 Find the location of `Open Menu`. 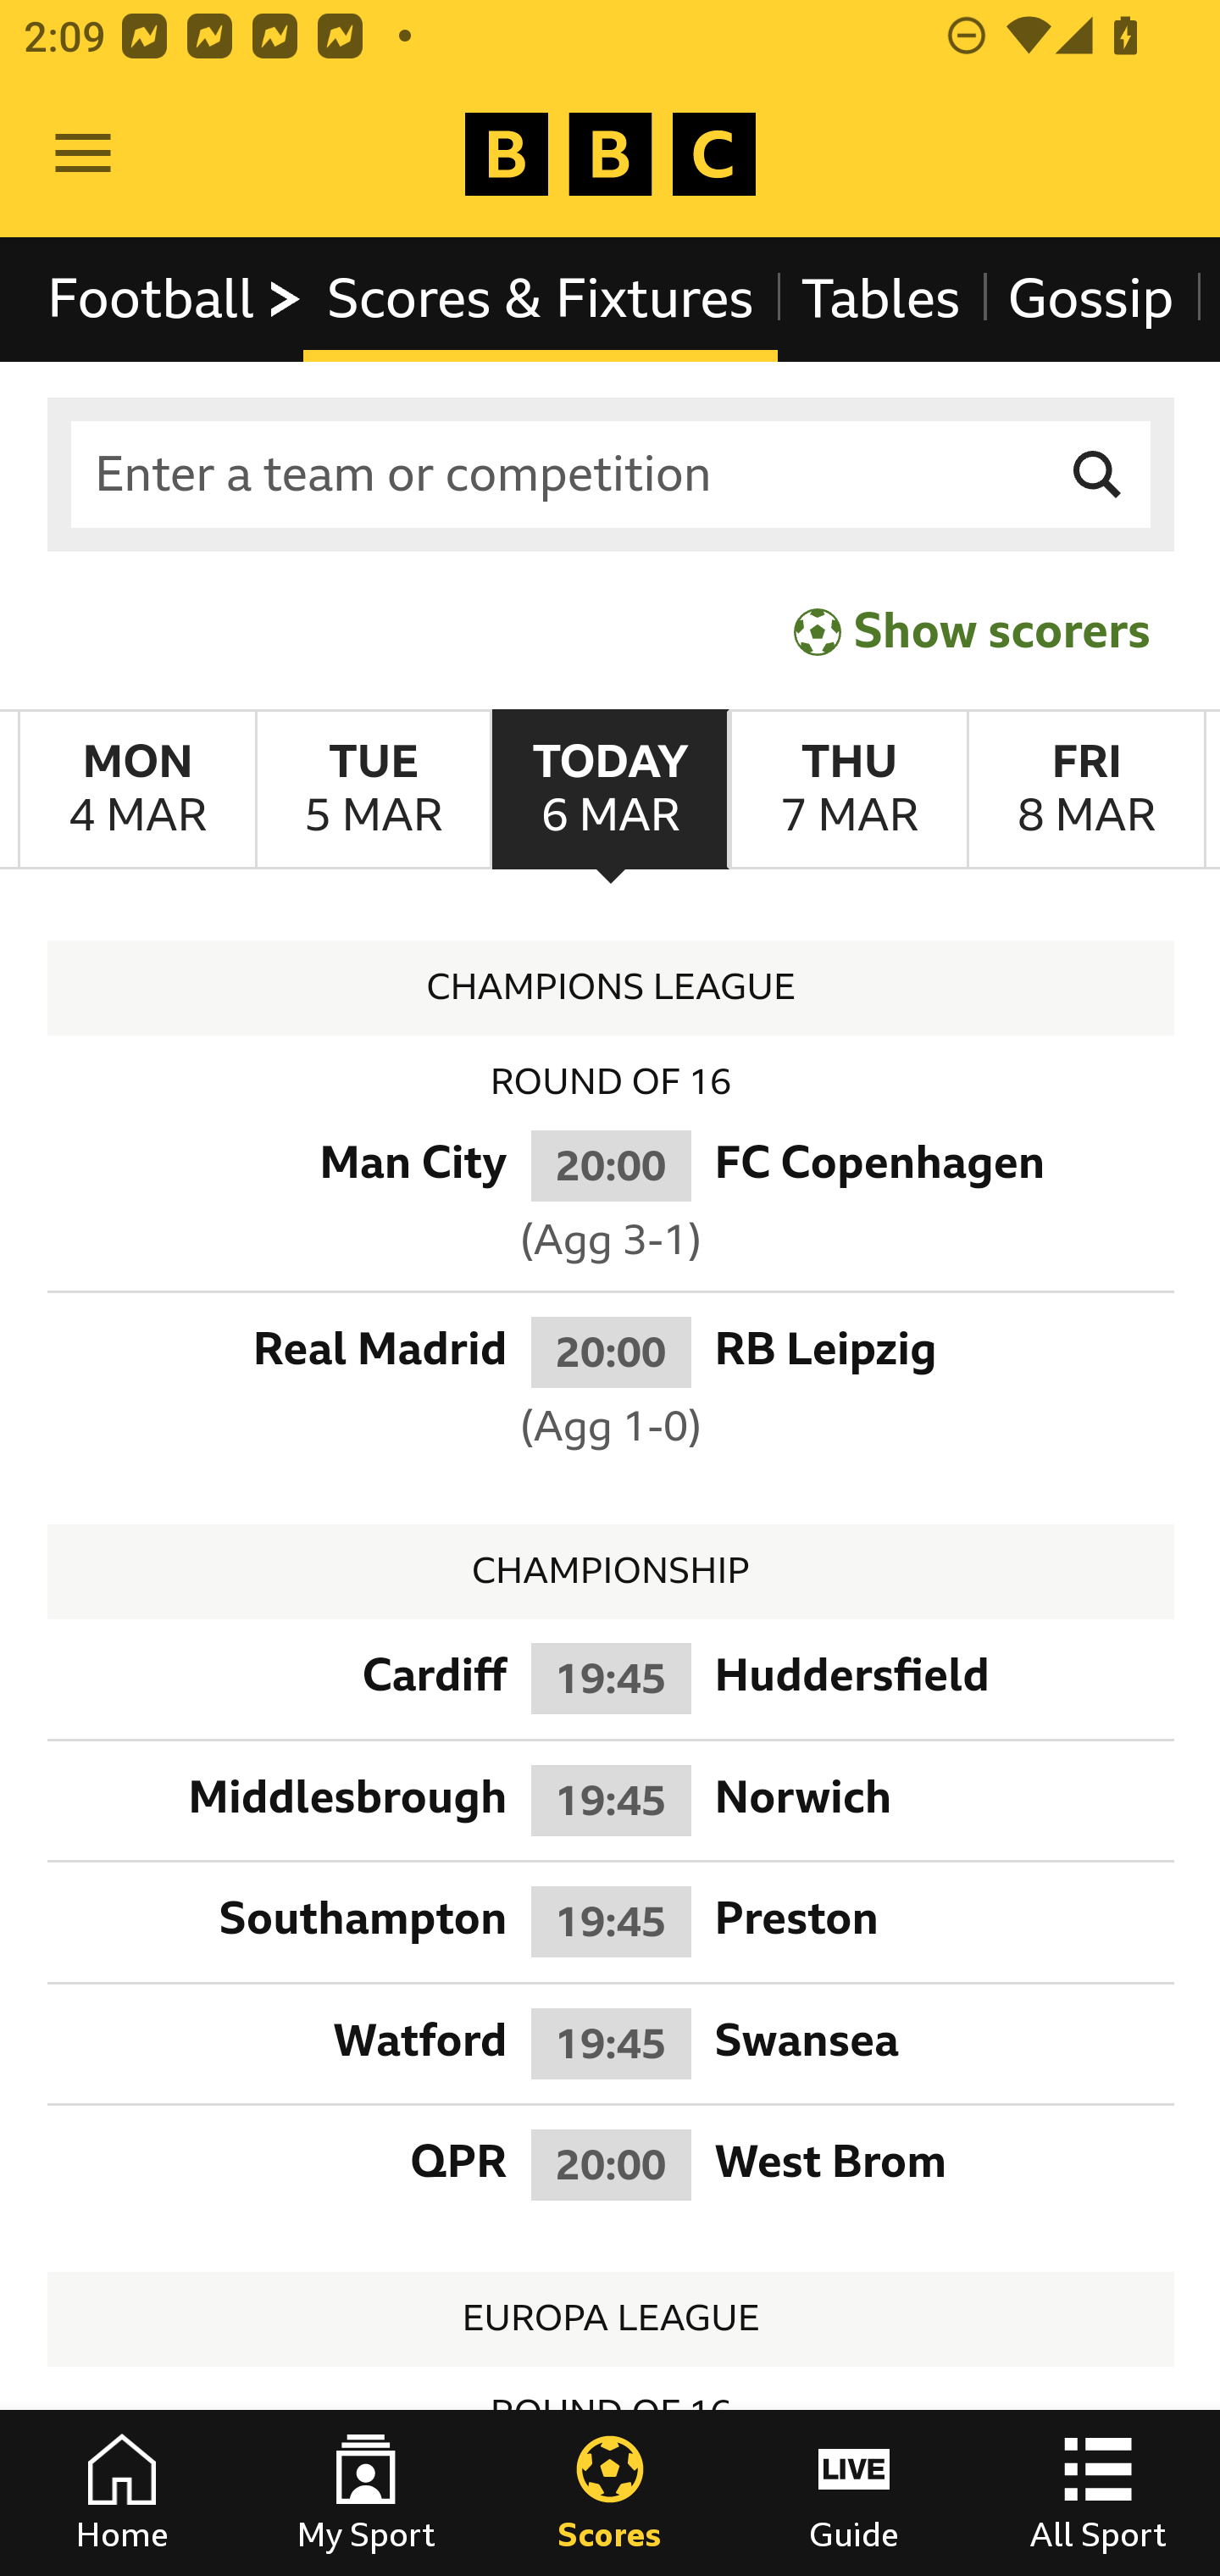

Open Menu is located at coordinates (83, 154).